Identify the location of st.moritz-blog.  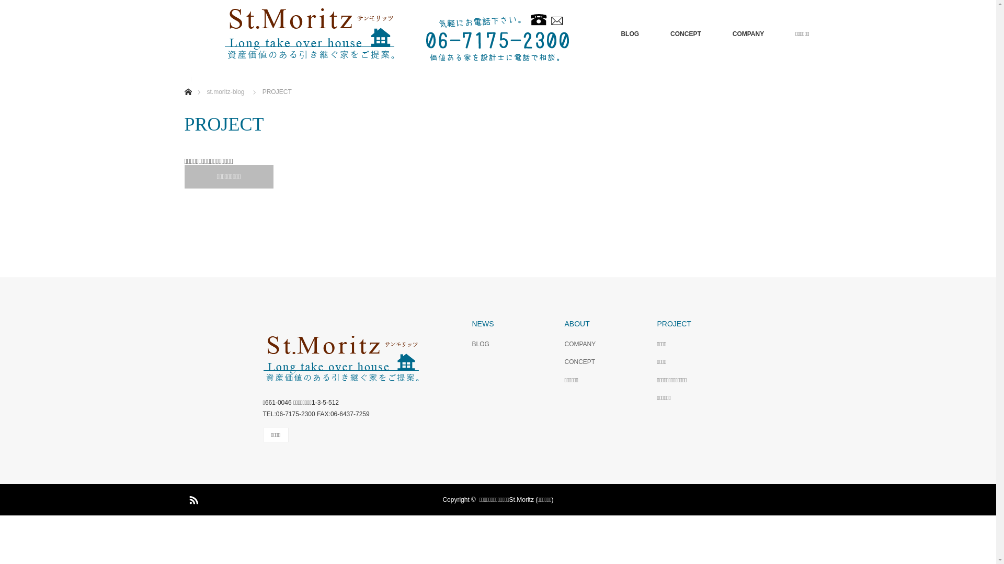
(226, 92).